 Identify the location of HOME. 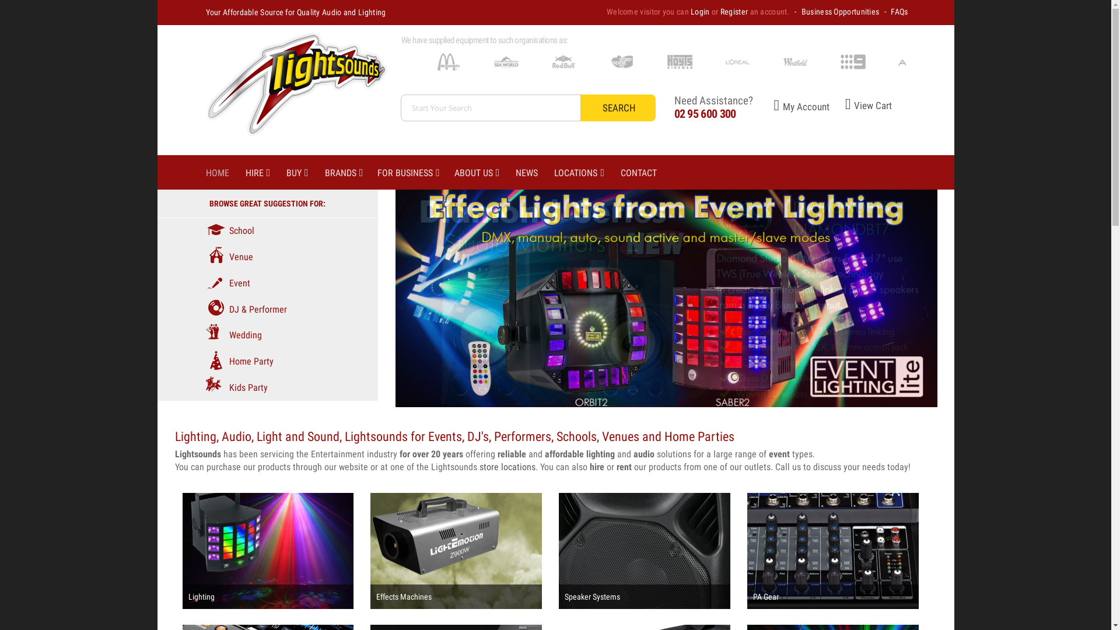
(225, 173).